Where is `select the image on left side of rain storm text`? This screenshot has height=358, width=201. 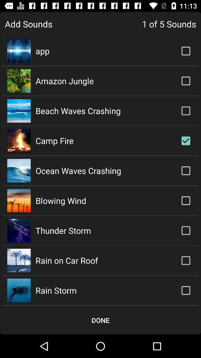
select the image on left side of rain storm text is located at coordinates (19, 290).